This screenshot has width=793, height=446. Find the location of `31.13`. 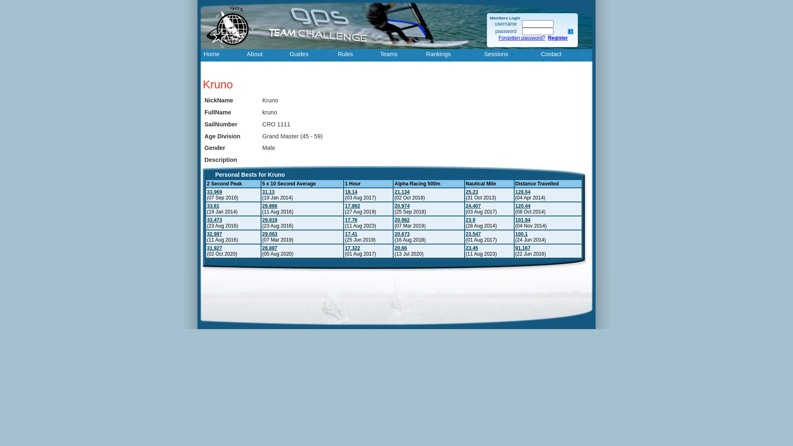

31.13 is located at coordinates (268, 192).